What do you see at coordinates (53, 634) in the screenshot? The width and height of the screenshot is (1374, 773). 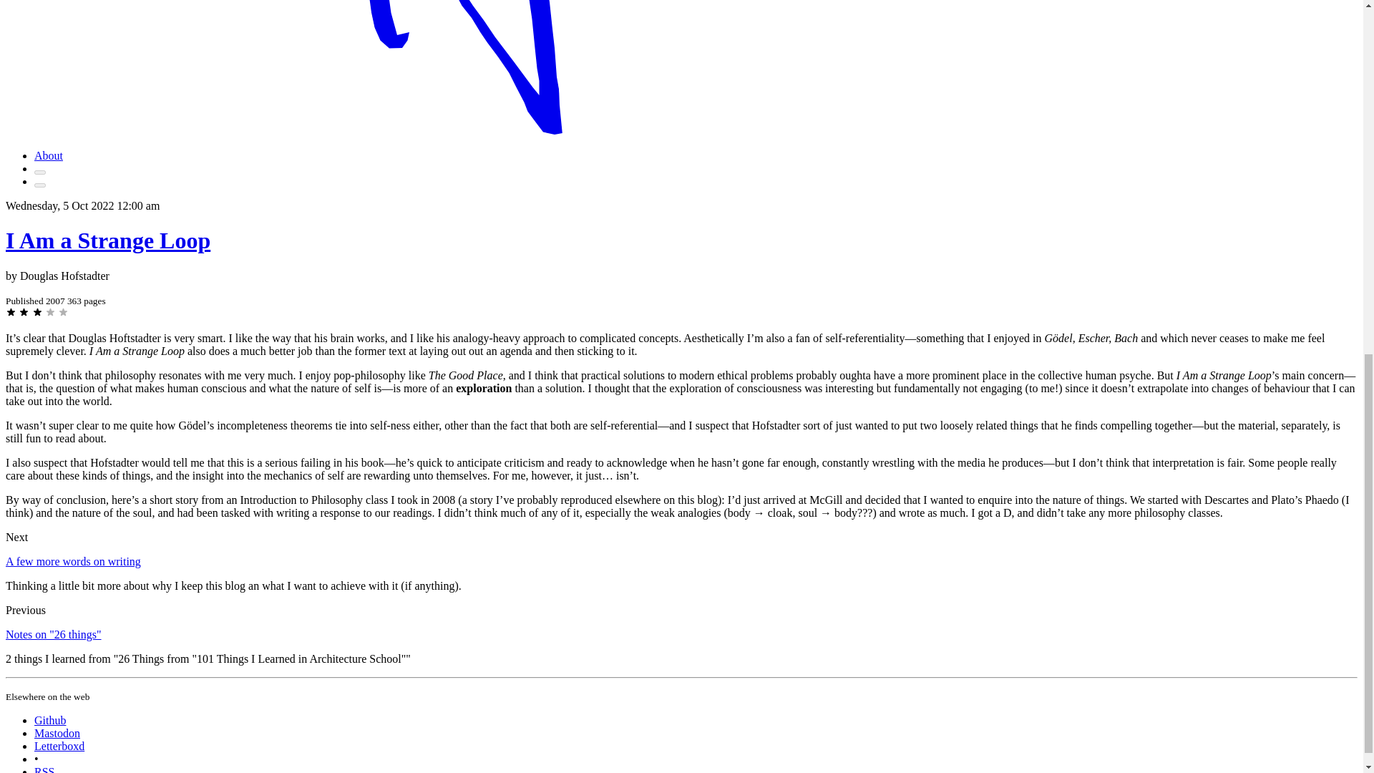 I see `Notes on "26 things"` at bounding box center [53, 634].